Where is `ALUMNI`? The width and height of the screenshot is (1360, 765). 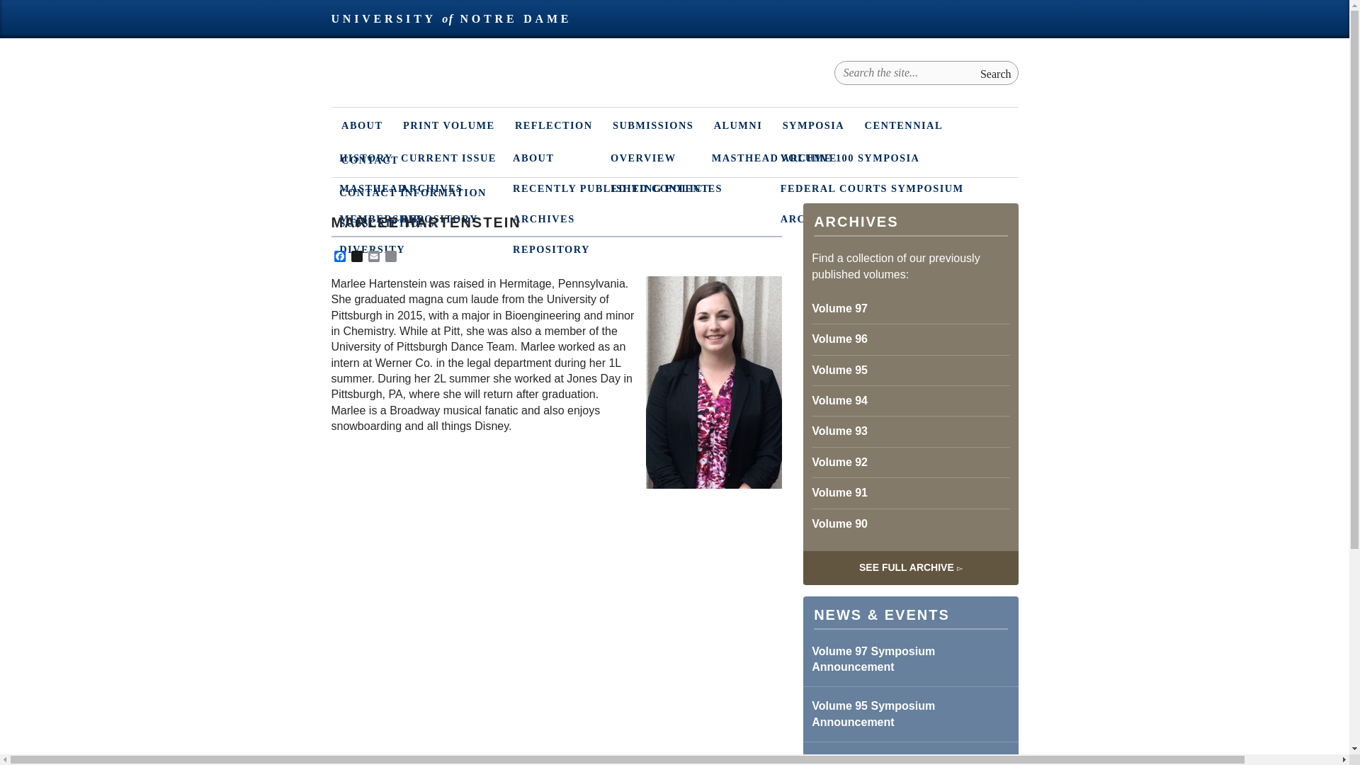 ALUMNI is located at coordinates (737, 125).